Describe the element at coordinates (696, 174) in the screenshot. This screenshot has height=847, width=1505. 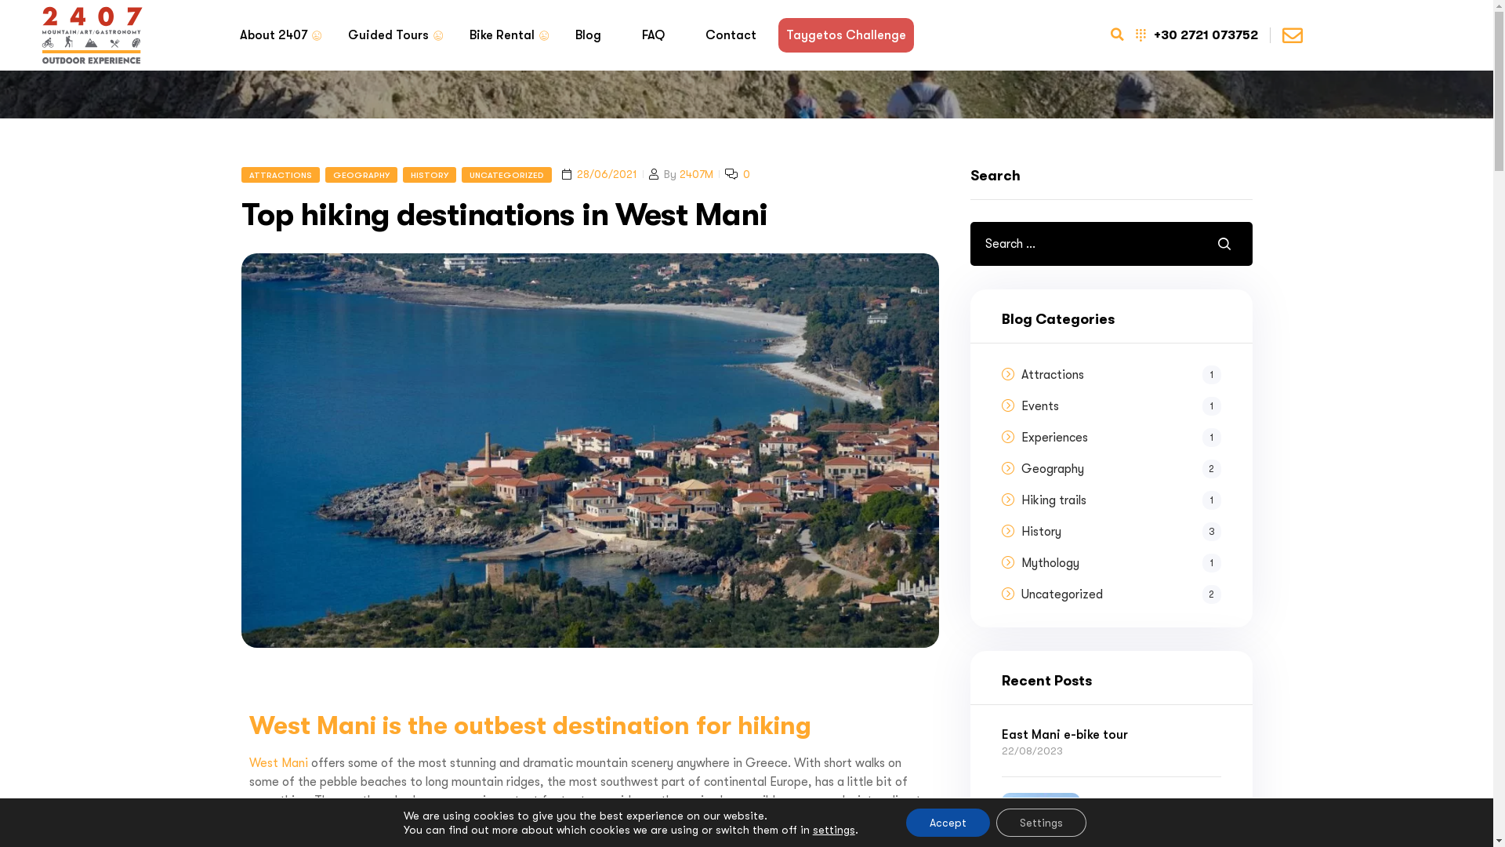
I see `2407M` at that location.